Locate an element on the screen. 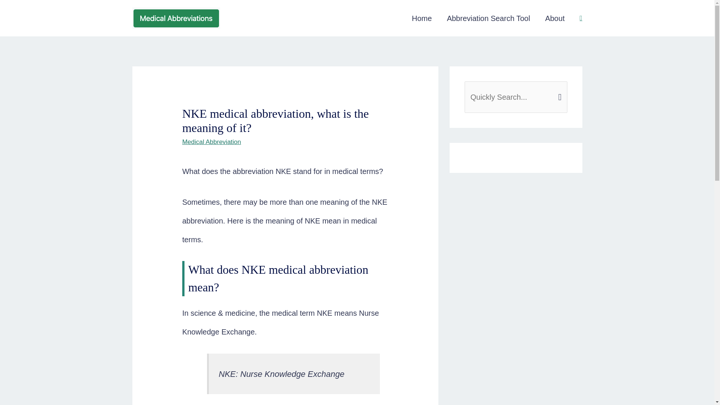  About is located at coordinates (555, 18).